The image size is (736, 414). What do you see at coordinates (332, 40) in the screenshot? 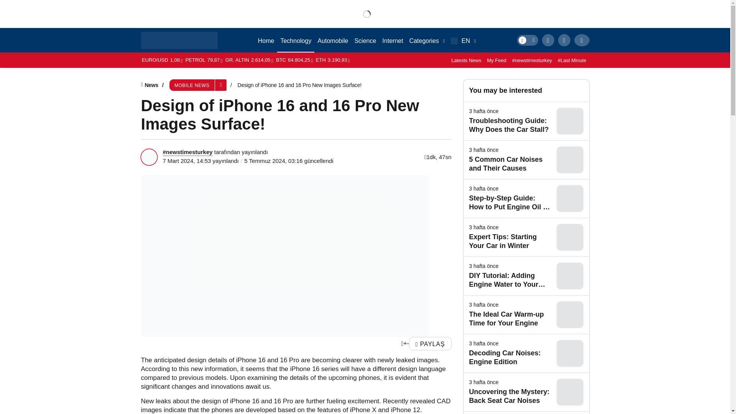
I see `Automobile` at bounding box center [332, 40].